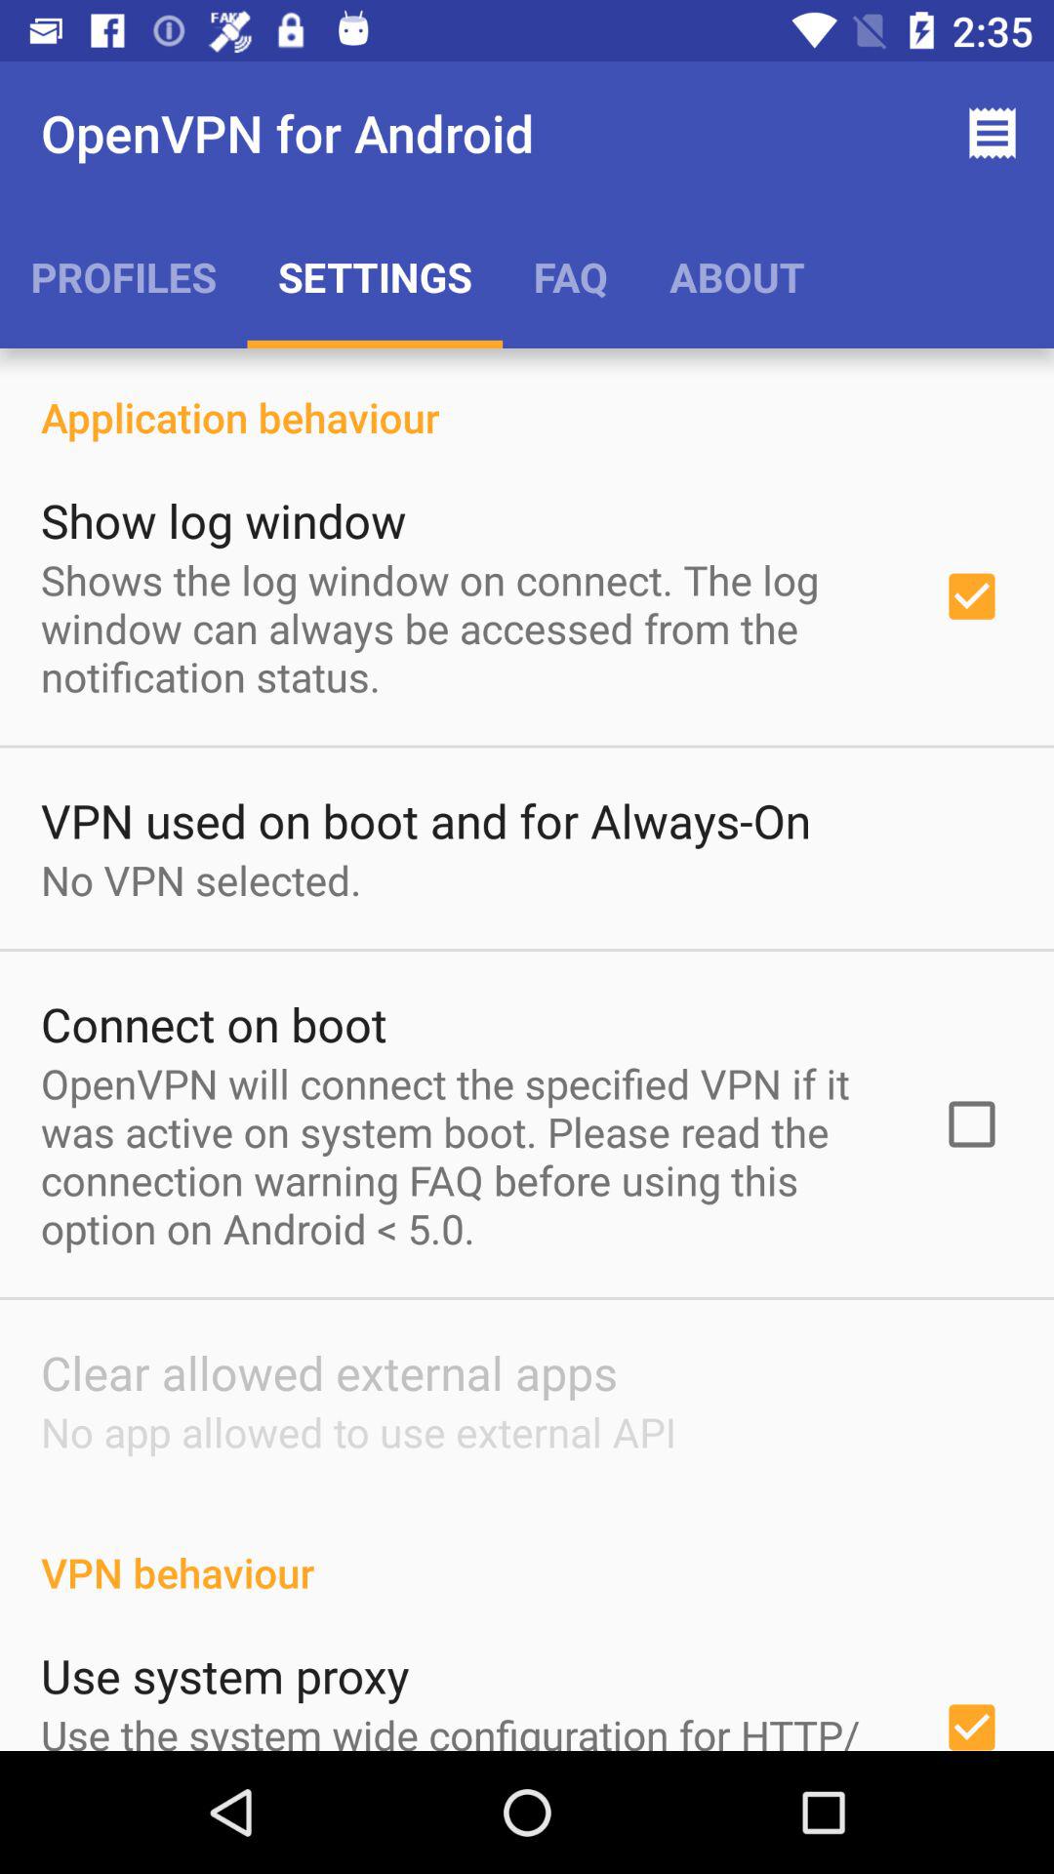 This screenshot has width=1054, height=1874. I want to click on turn on the icon below the profiles, so click(527, 396).